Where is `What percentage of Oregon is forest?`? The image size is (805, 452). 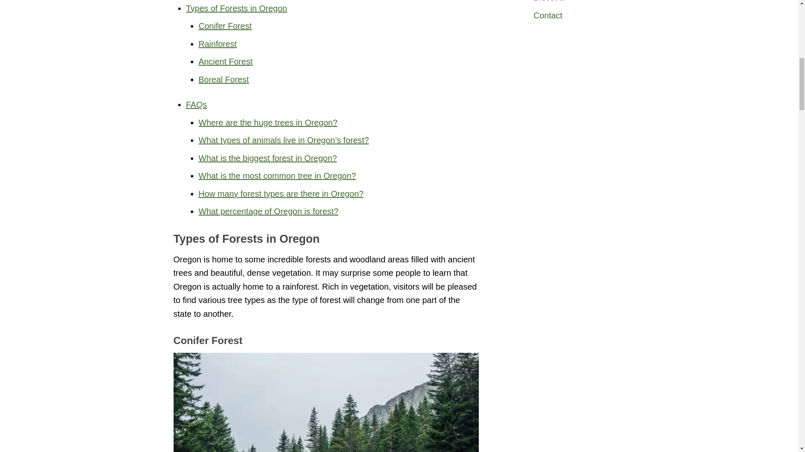 What percentage of Oregon is forest? is located at coordinates (269, 211).